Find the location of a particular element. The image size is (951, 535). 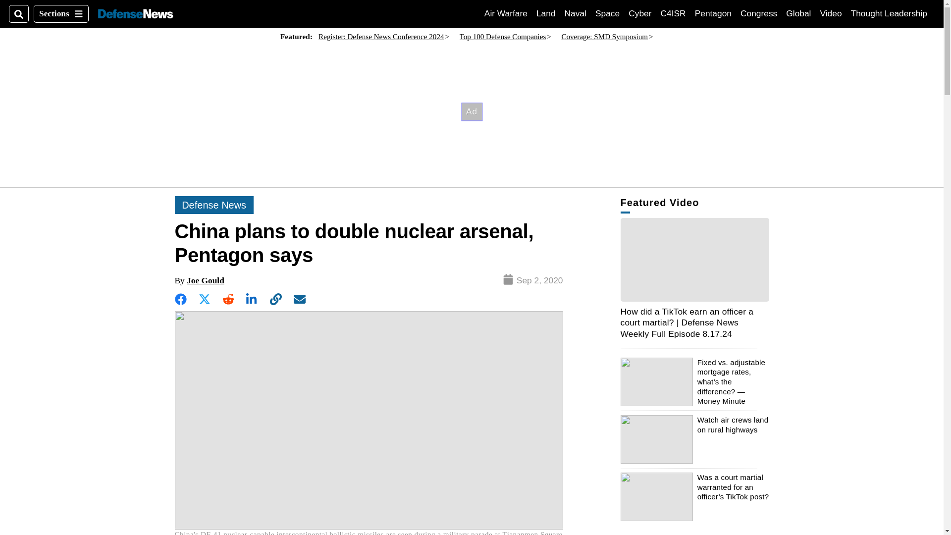

Air Warfare is located at coordinates (506, 13).